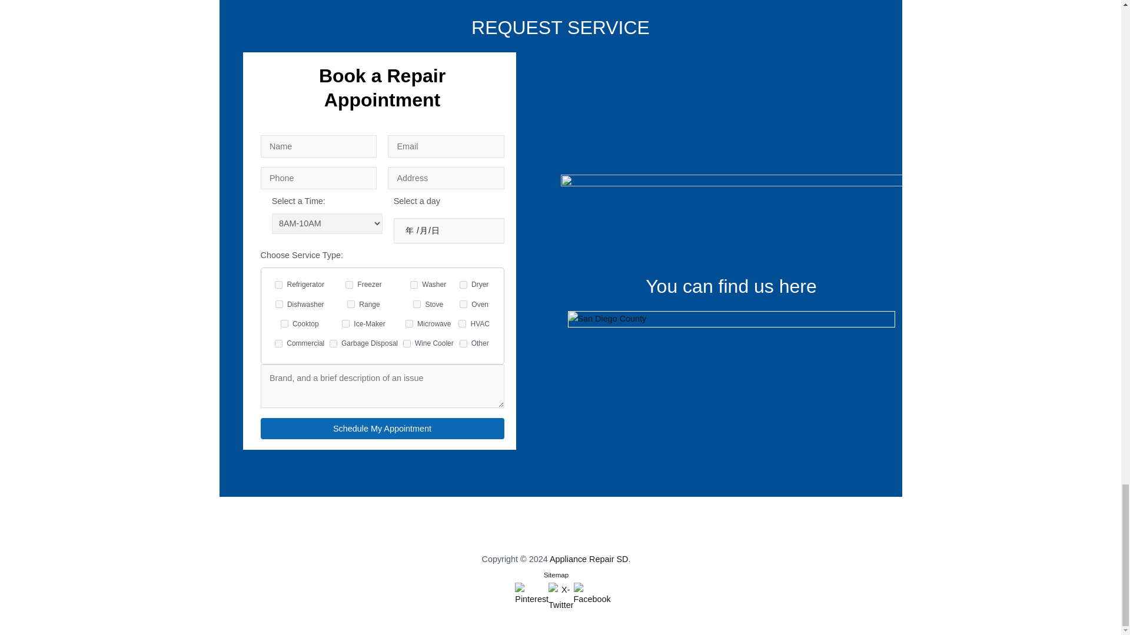 This screenshot has height=635, width=1130. What do you see at coordinates (464, 285) in the screenshot?
I see `Dryer` at bounding box center [464, 285].